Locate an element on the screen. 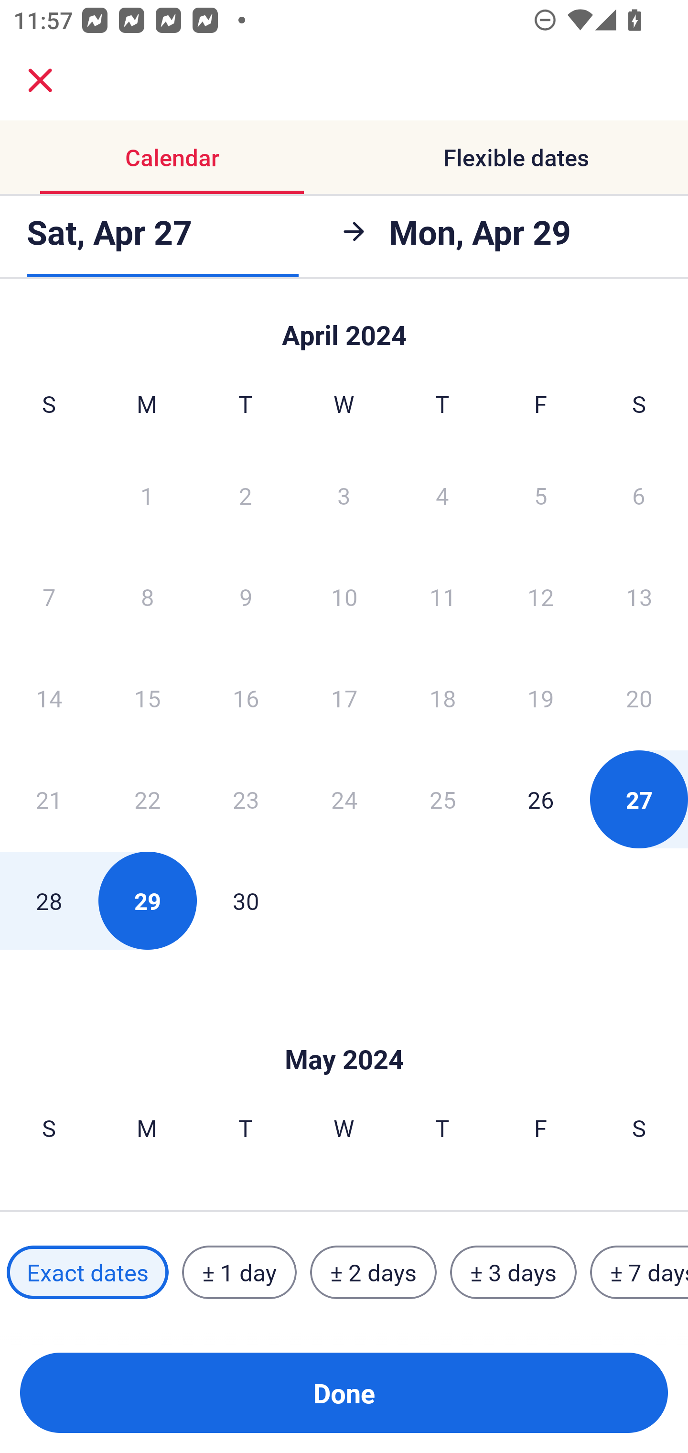 The height and width of the screenshot is (1453, 688). 7 Sunday, April 7, 2024 is located at coordinates (49, 596).